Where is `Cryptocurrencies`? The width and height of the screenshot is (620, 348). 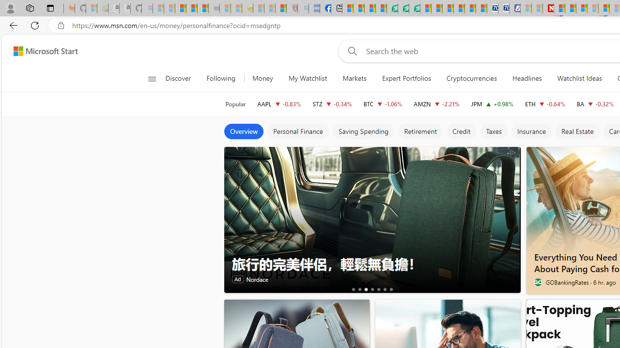 Cryptocurrencies is located at coordinates (472, 78).